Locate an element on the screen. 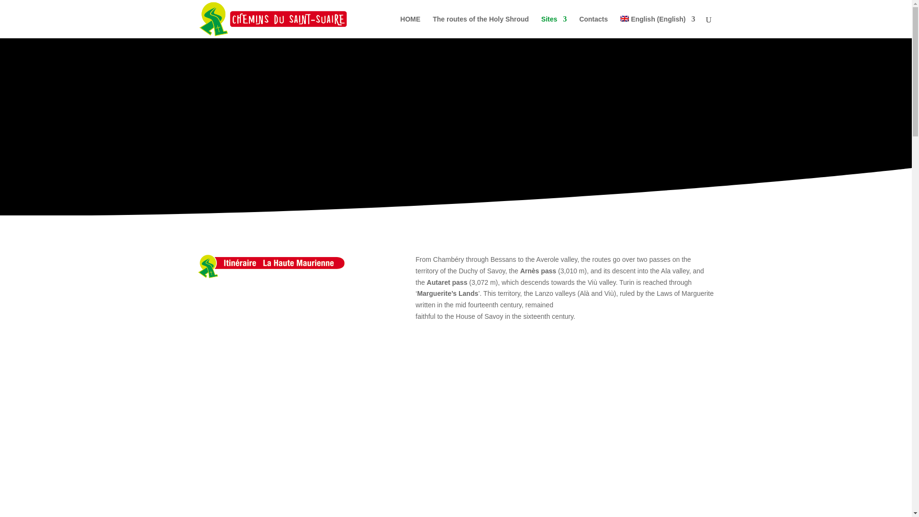  The routes of the Holy Shroud is located at coordinates (481, 27).